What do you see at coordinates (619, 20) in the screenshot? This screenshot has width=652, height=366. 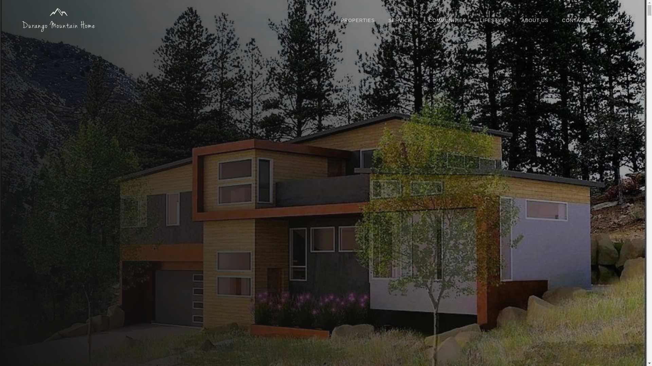 I see `MENU` at bounding box center [619, 20].